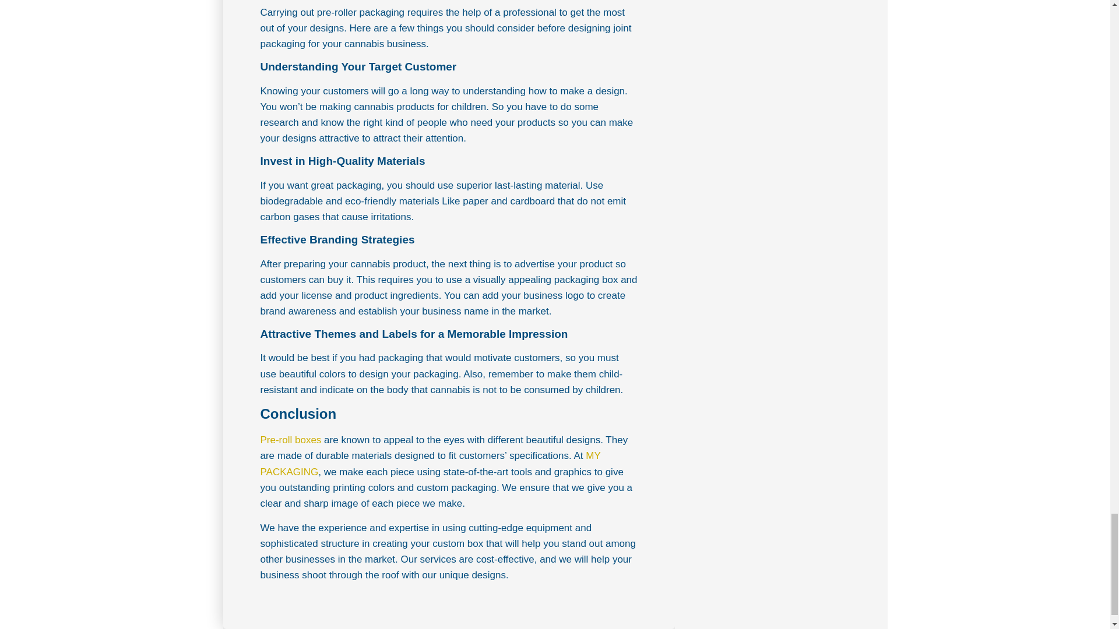  I want to click on Pre-roll boxes, so click(290, 440).